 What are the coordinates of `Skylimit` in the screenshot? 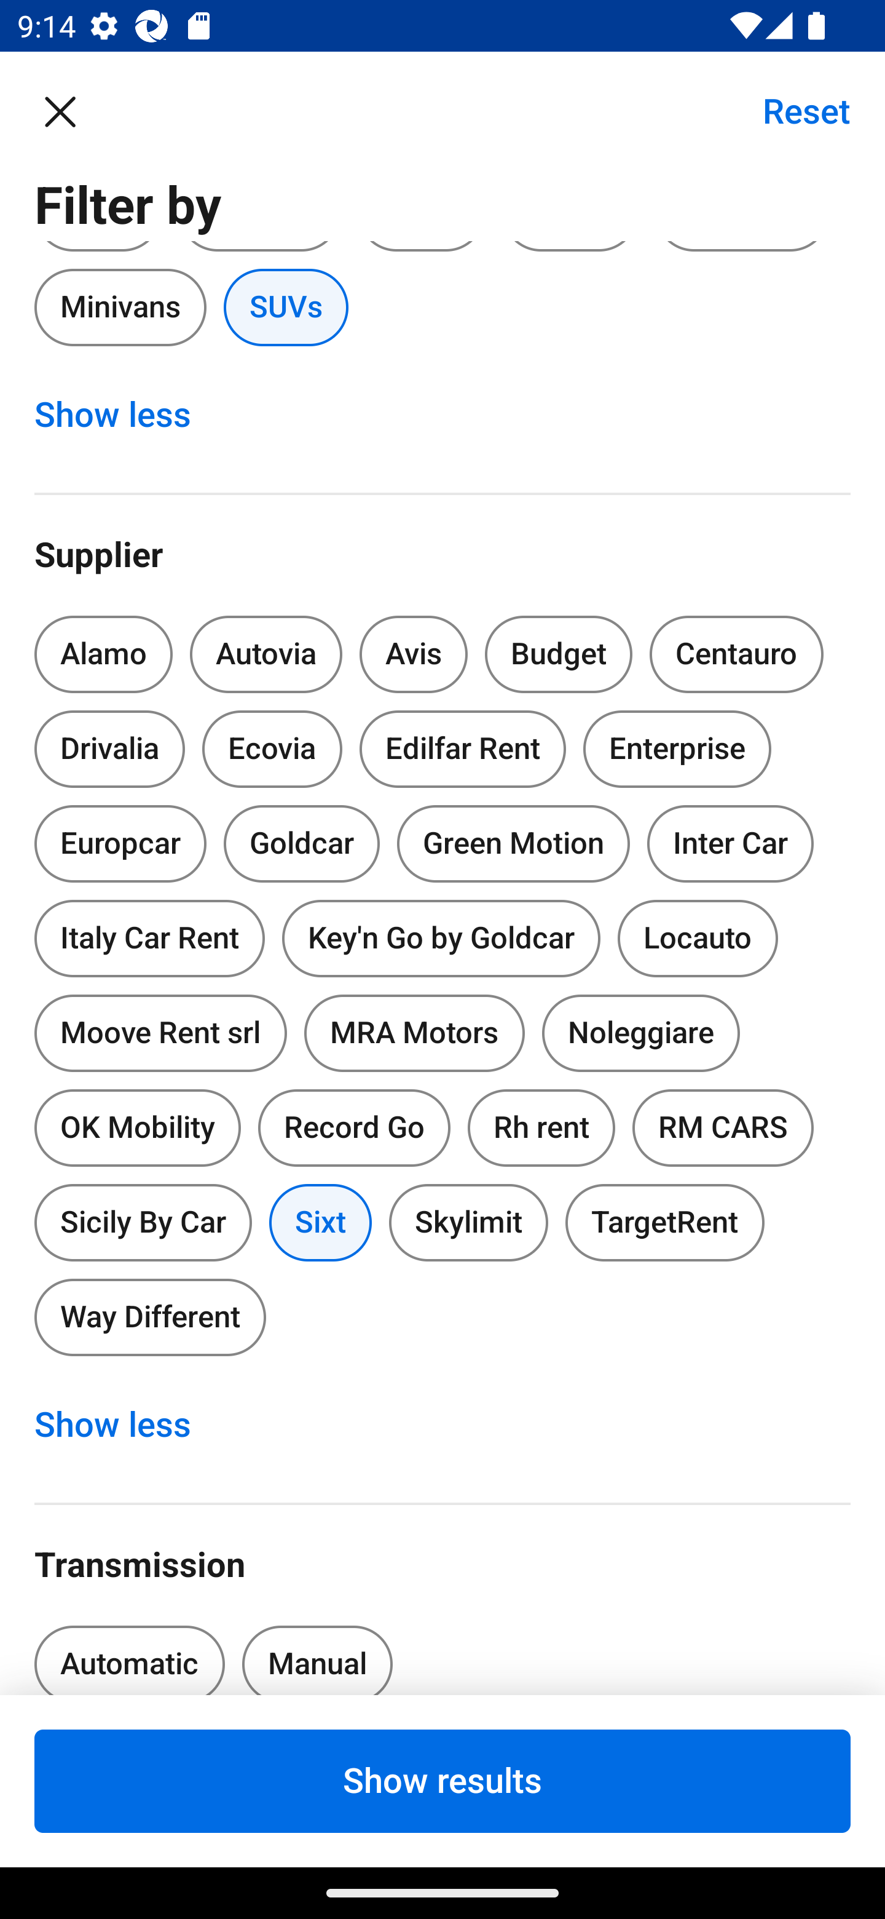 It's located at (468, 1222).